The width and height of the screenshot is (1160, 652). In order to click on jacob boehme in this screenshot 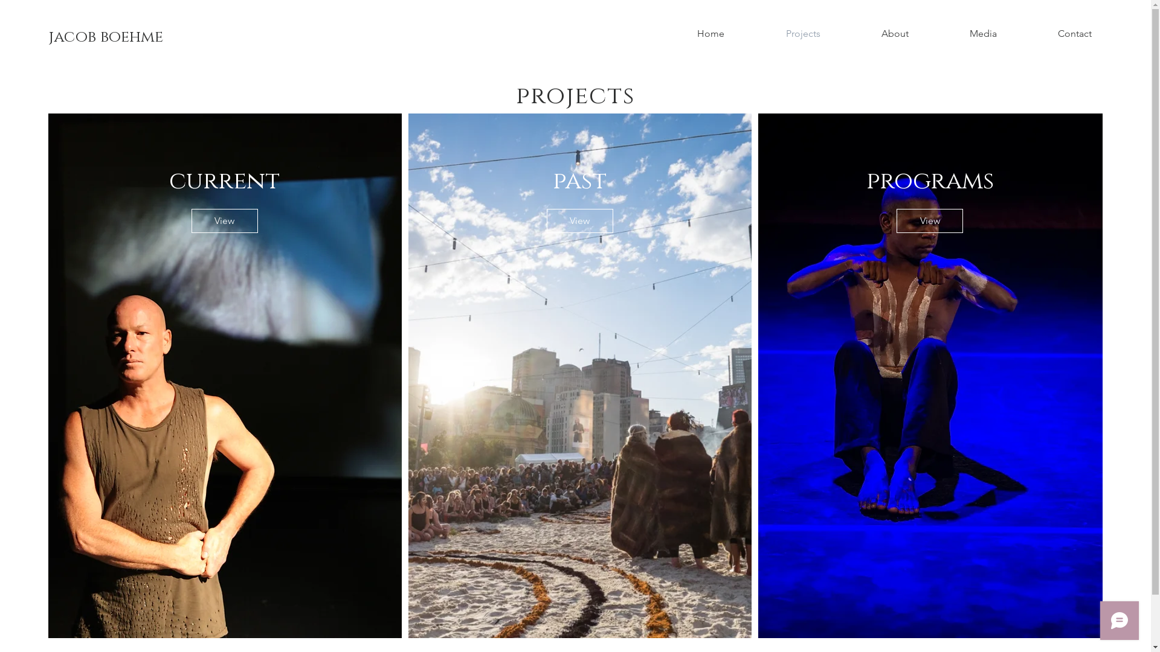, I will do `click(106, 37)`.